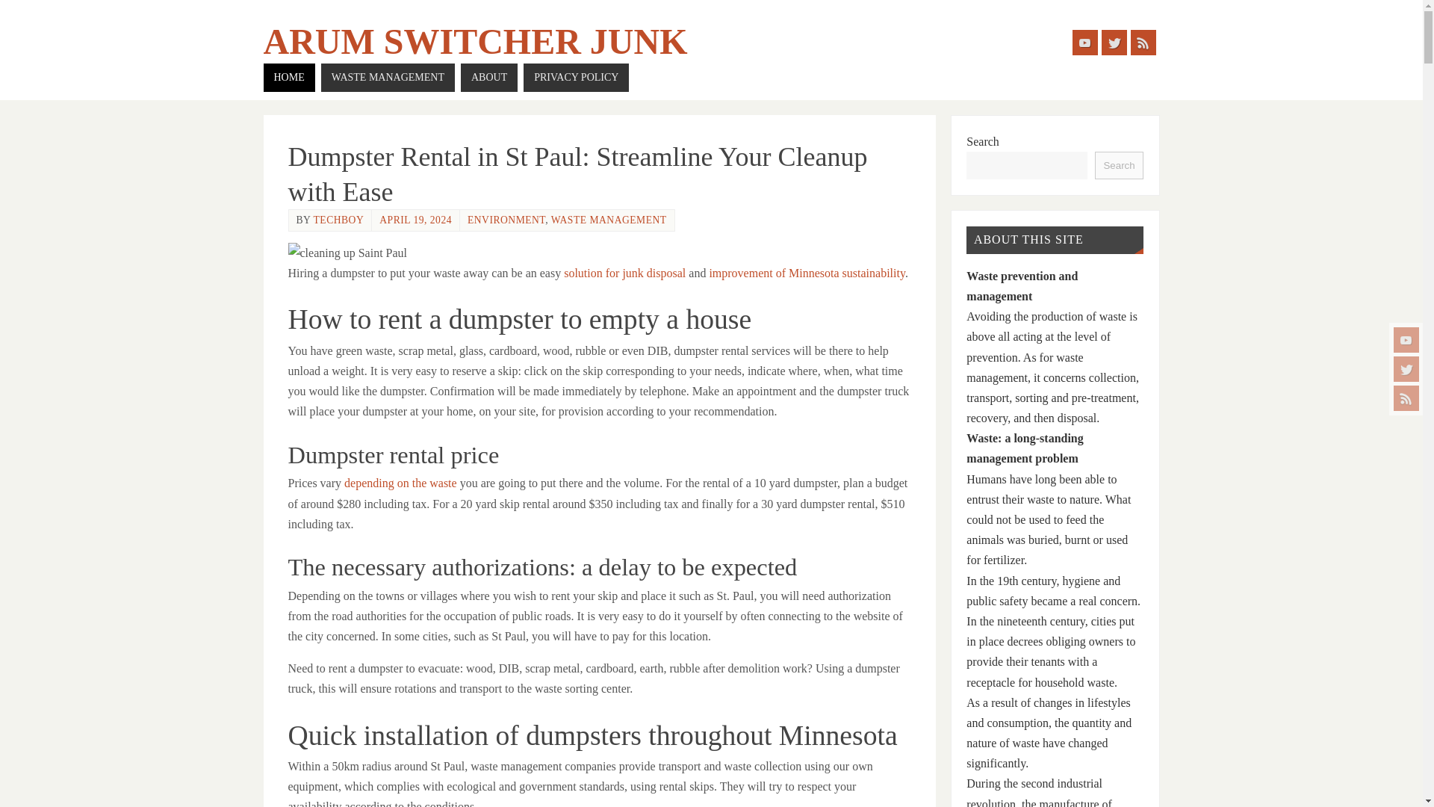 The height and width of the screenshot is (807, 1434). What do you see at coordinates (1406, 398) in the screenshot?
I see `RSS` at bounding box center [1406, 398].